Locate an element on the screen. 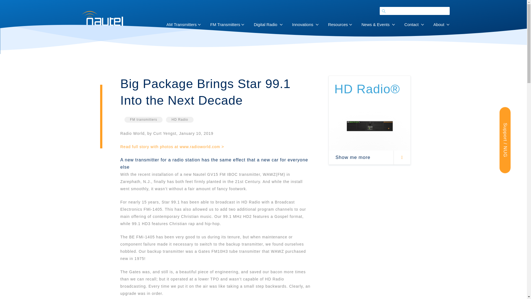 The height and width of the screenshot is (299, 531). FM Transmitters is located at coordinates (225, 24).